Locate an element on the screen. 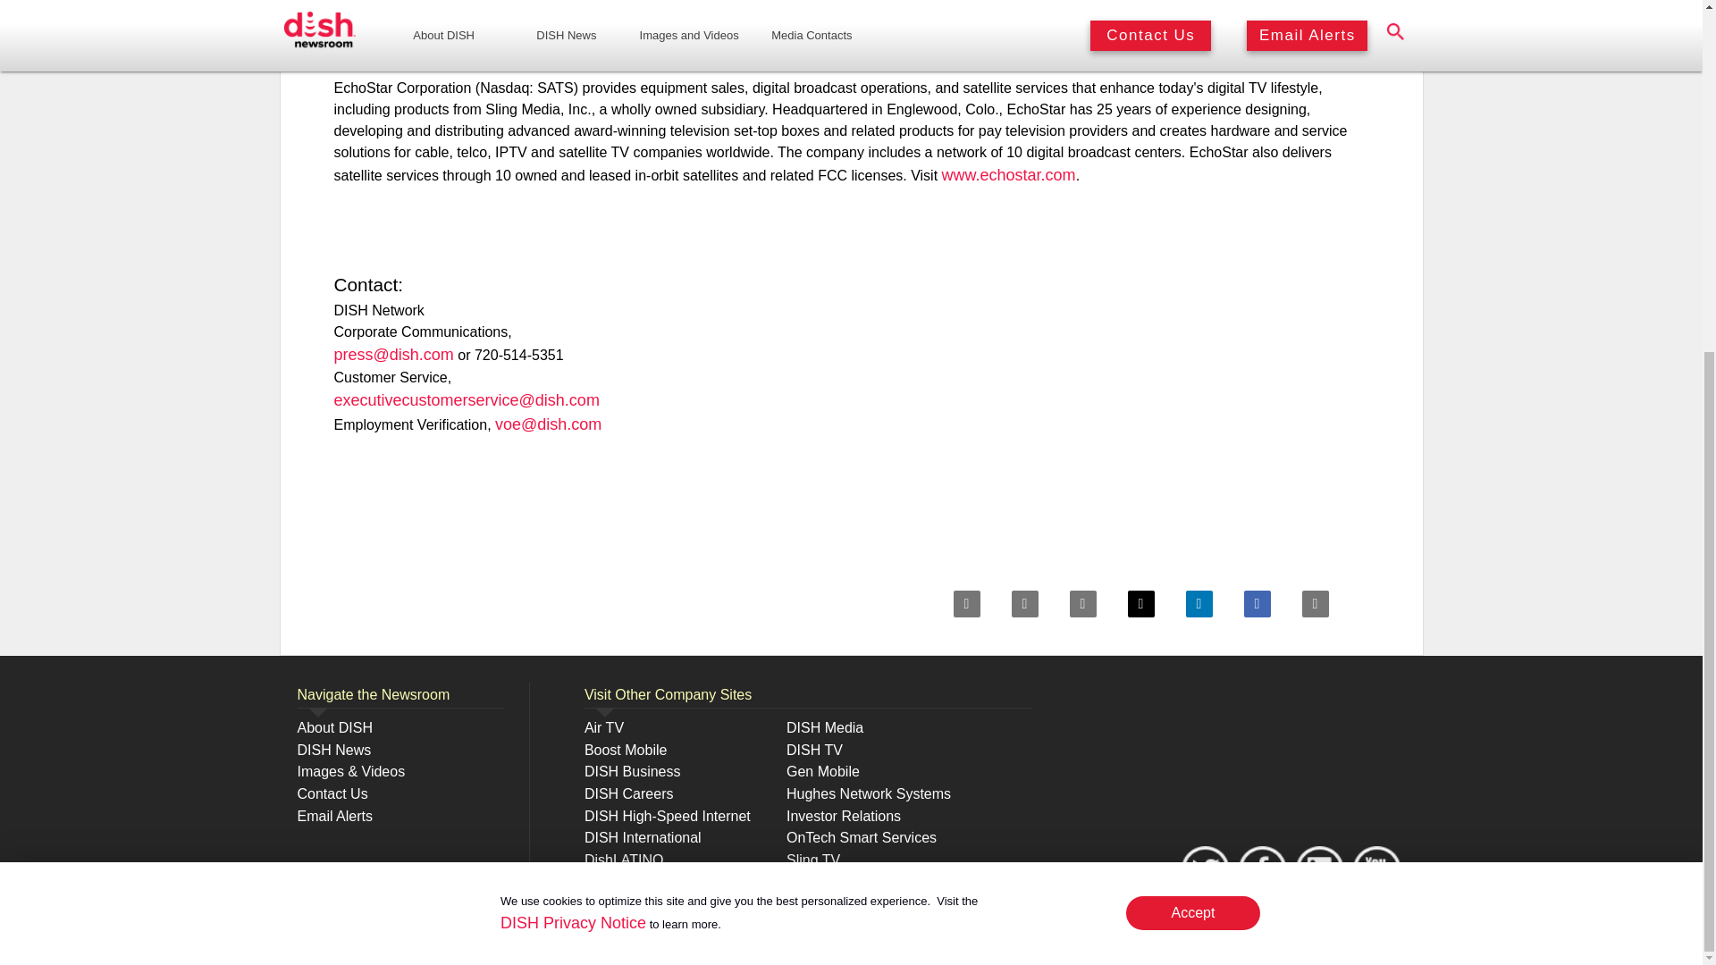 The width and height of the screenshot is (1716, 965). Facebook Share is located at coordinates (1258, 604).